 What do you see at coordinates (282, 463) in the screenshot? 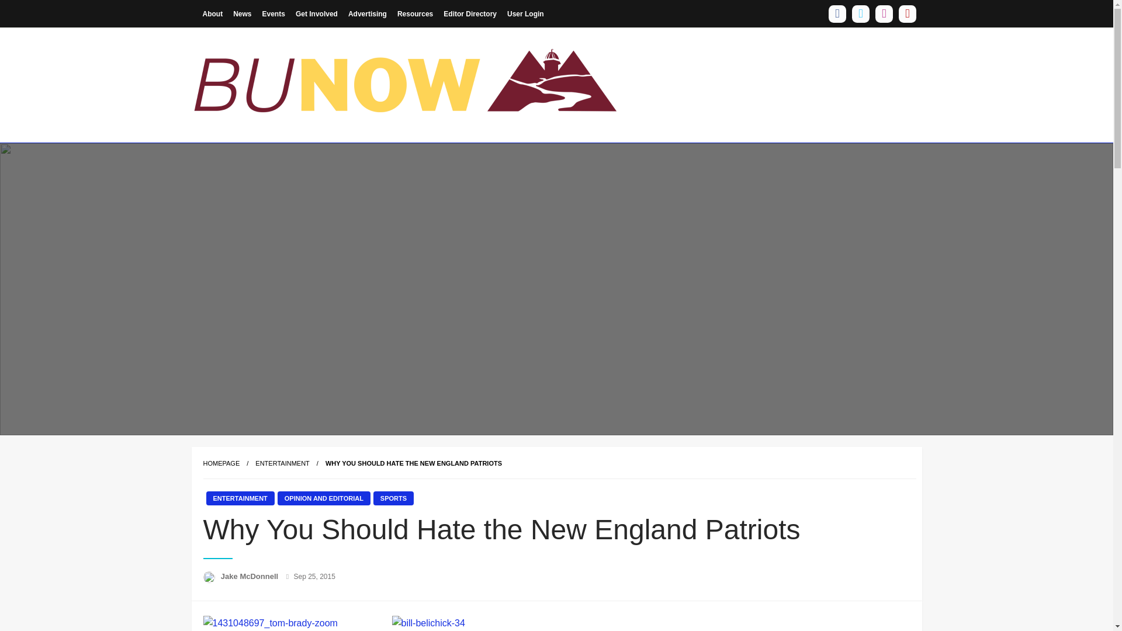
I see `Entertainment` at bounding box center [282, 463].